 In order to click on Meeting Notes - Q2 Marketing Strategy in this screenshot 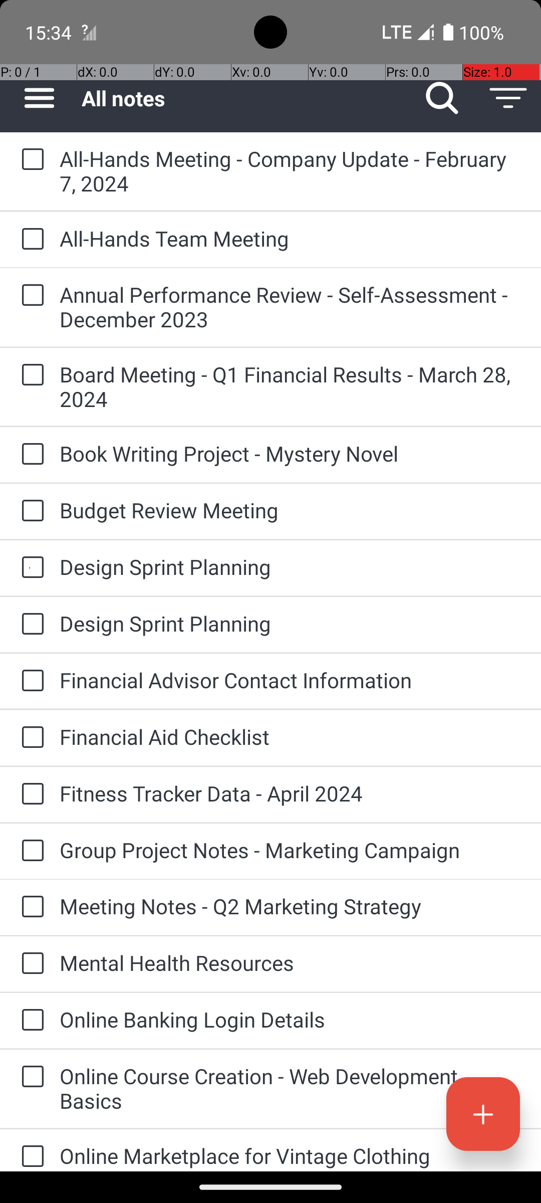, I will do `click(291, 906)`.